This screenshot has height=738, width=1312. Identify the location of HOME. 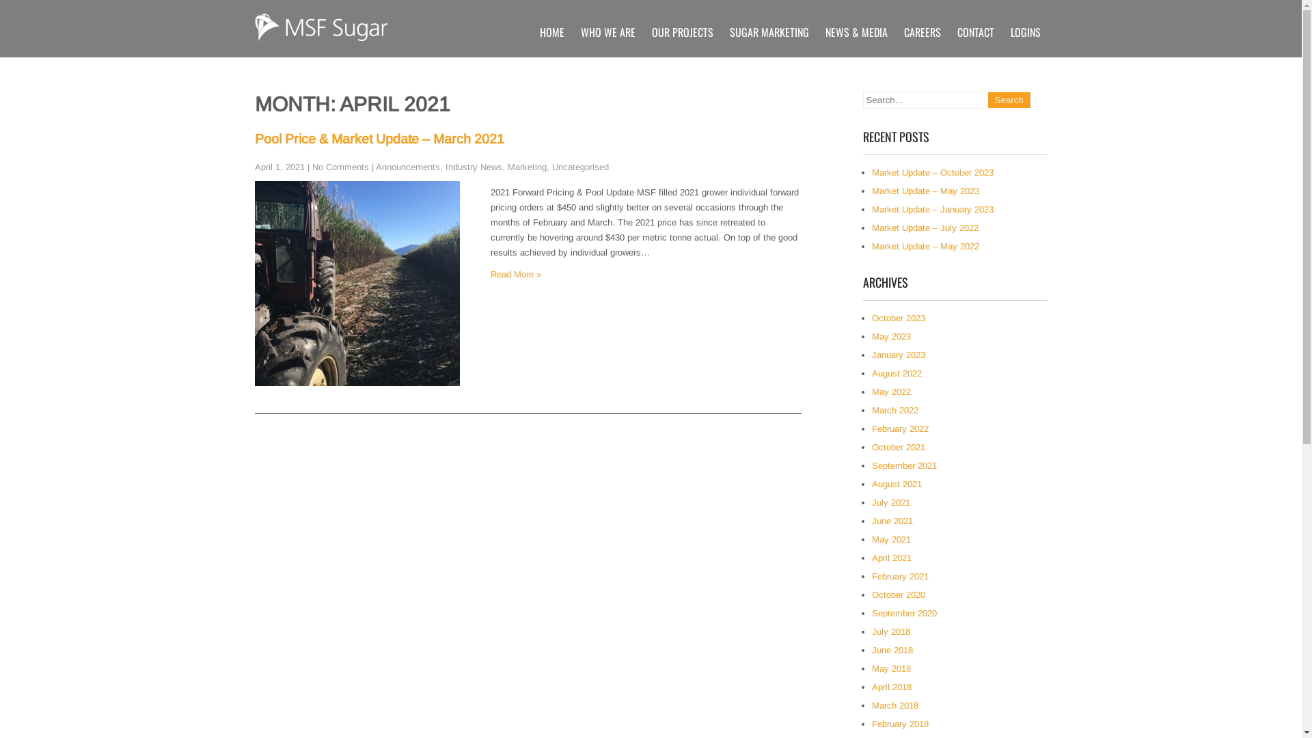
(552, 32).